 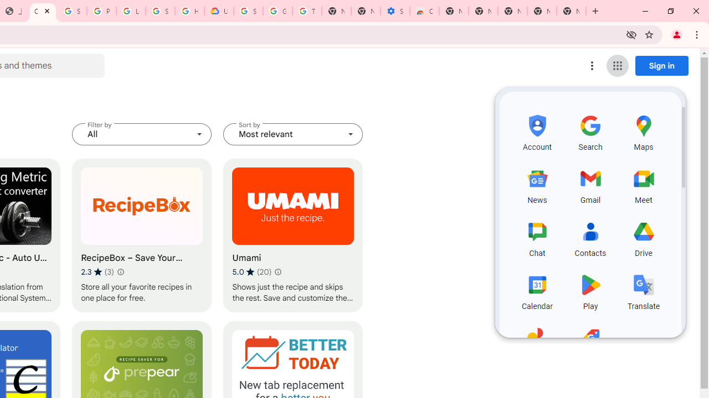 What do you see at coordinates (424, 11) in the screenshot?
I see `Chrome Web Store - Accessibility extensions` at bounding box center [424, 11].